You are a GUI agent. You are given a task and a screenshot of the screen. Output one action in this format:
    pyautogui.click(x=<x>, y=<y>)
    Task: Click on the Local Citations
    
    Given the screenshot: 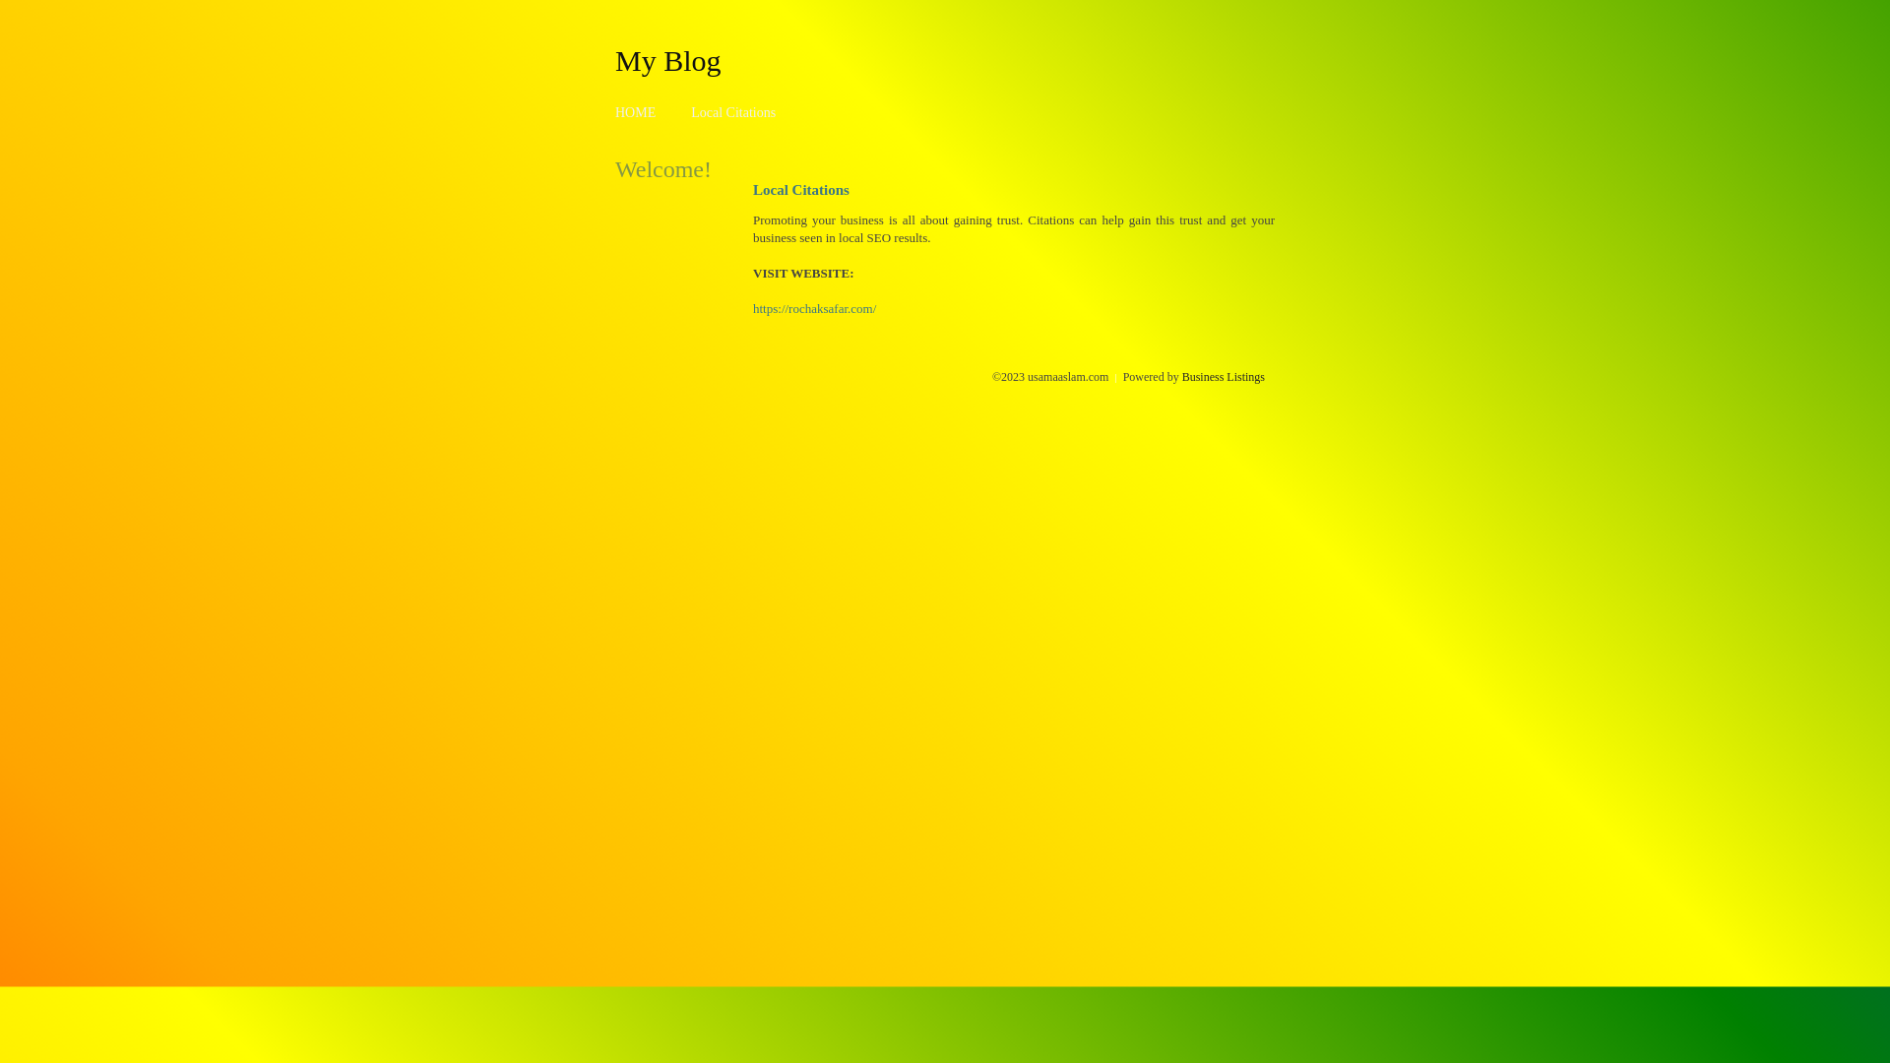 What is the action you would take?
    pyautogui.click(x=733, y=112)
    